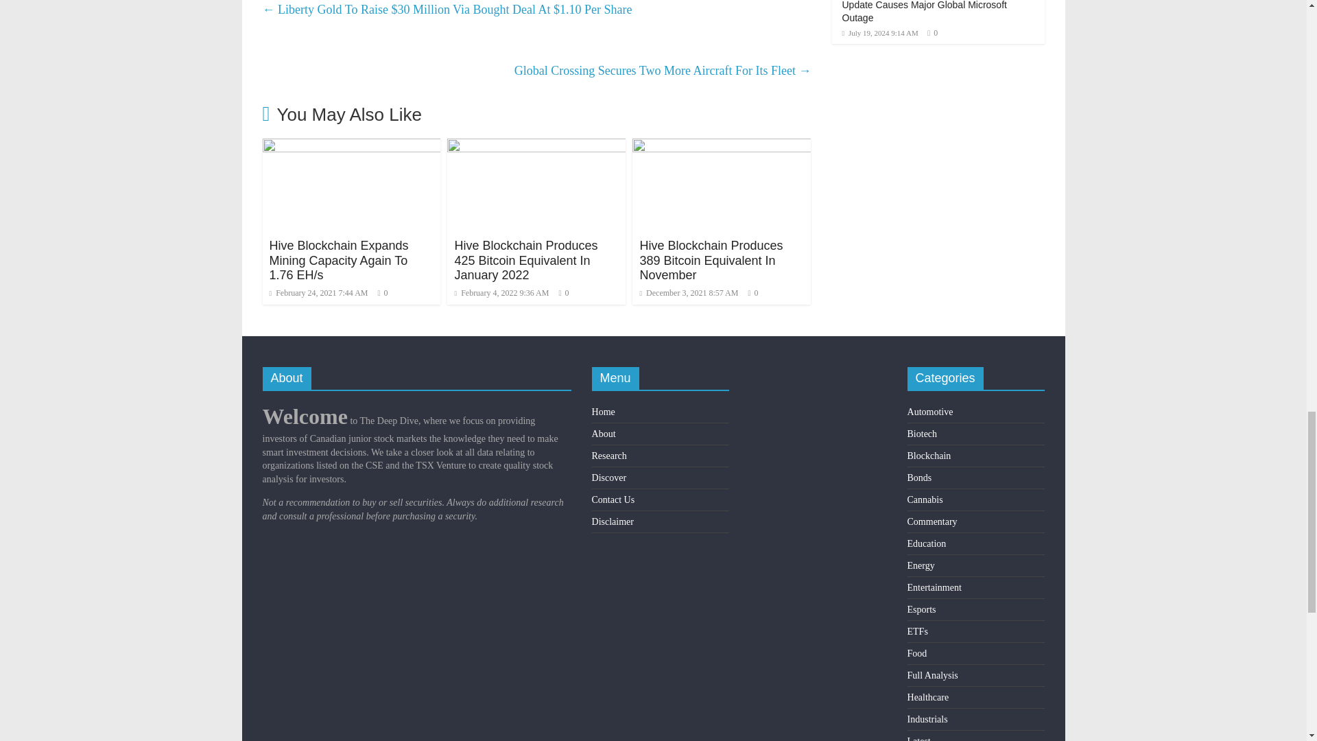  I want to click on 7:44 am, so click(318, 293).